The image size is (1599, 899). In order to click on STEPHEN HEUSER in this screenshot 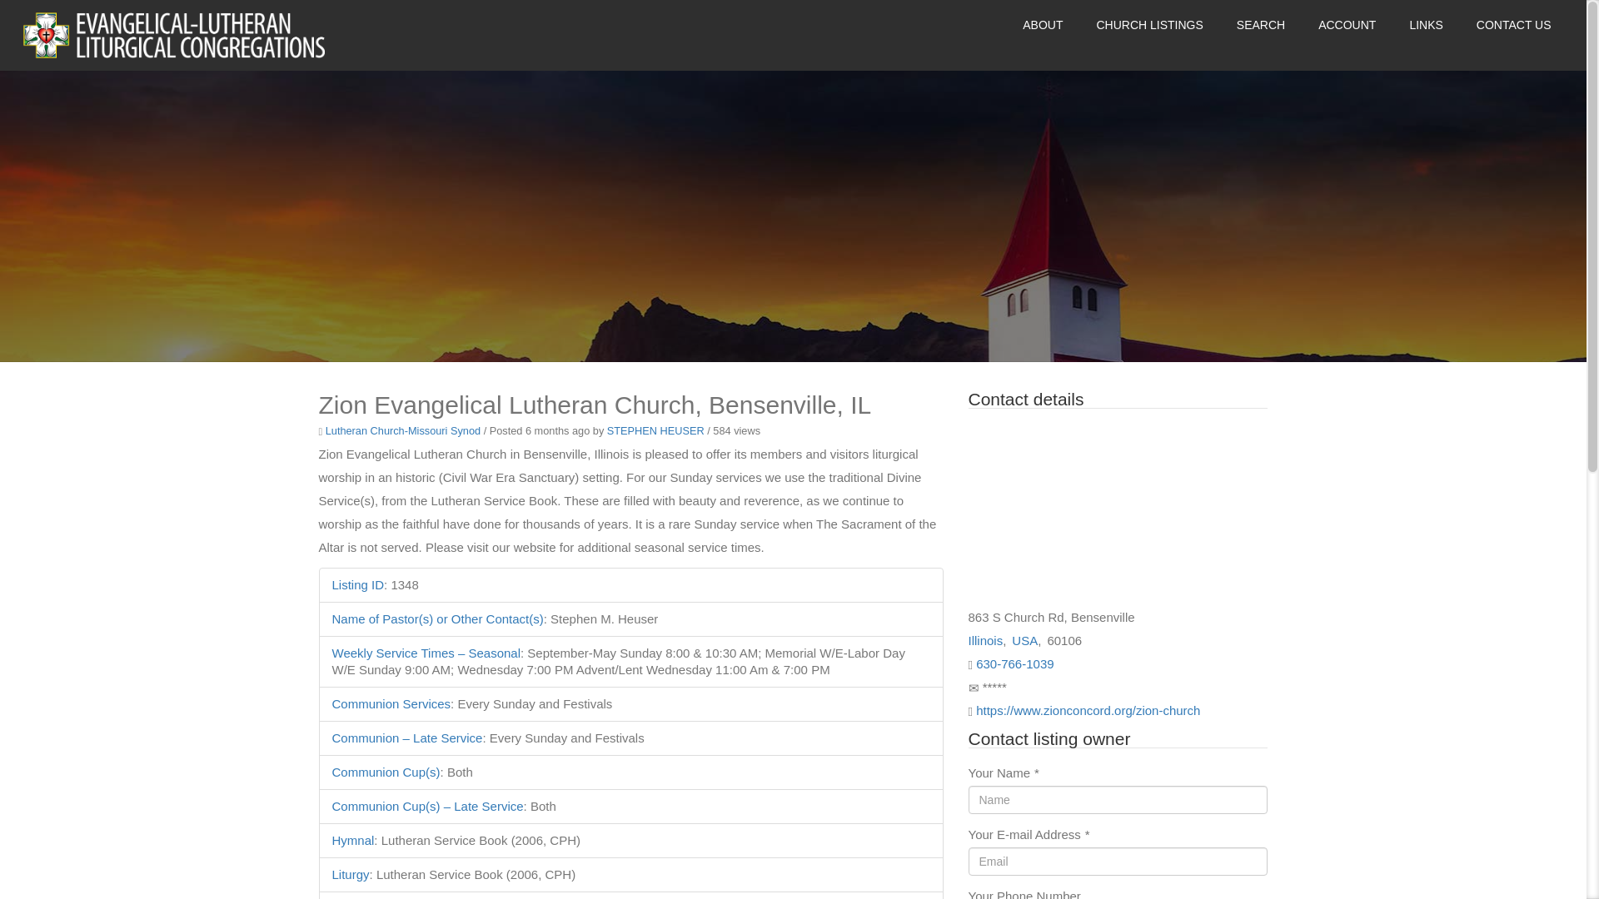, I will do `click(656, 430)`.